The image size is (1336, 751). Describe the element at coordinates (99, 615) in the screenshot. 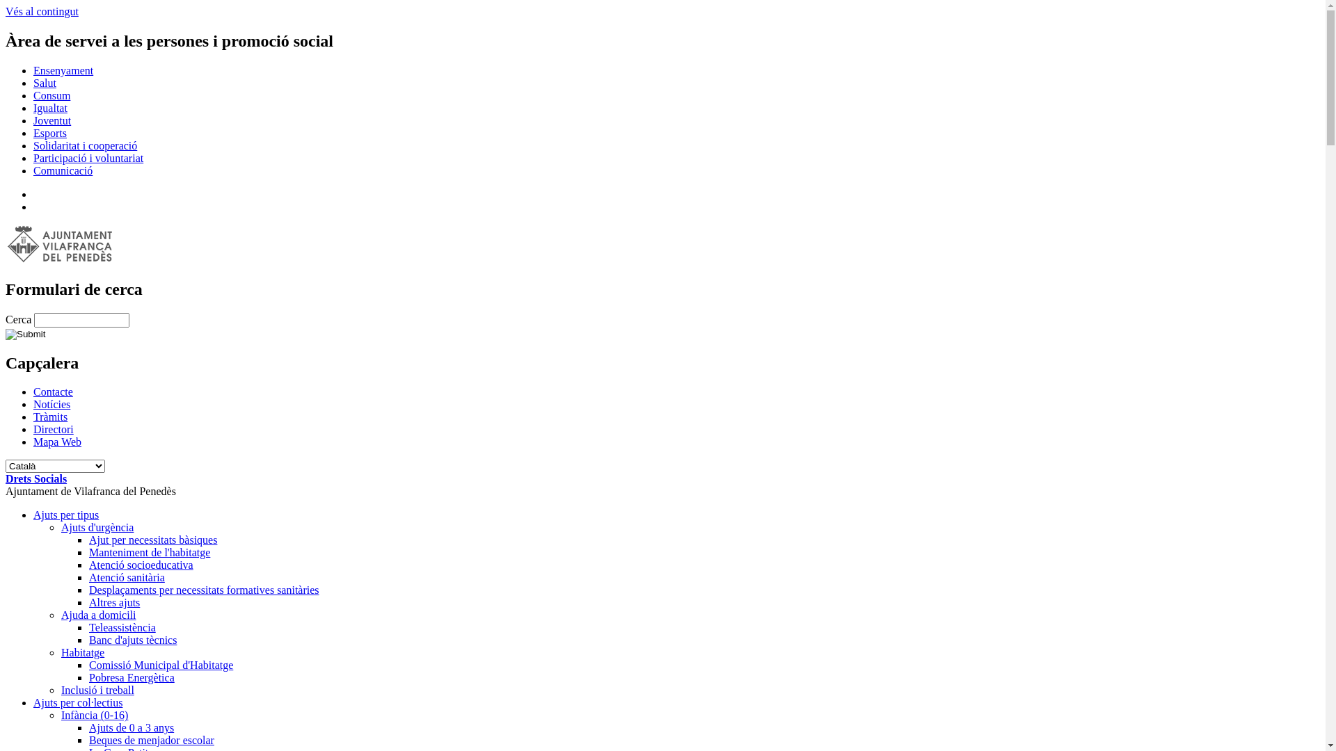

I see `Ajuda a domicili` at that location.